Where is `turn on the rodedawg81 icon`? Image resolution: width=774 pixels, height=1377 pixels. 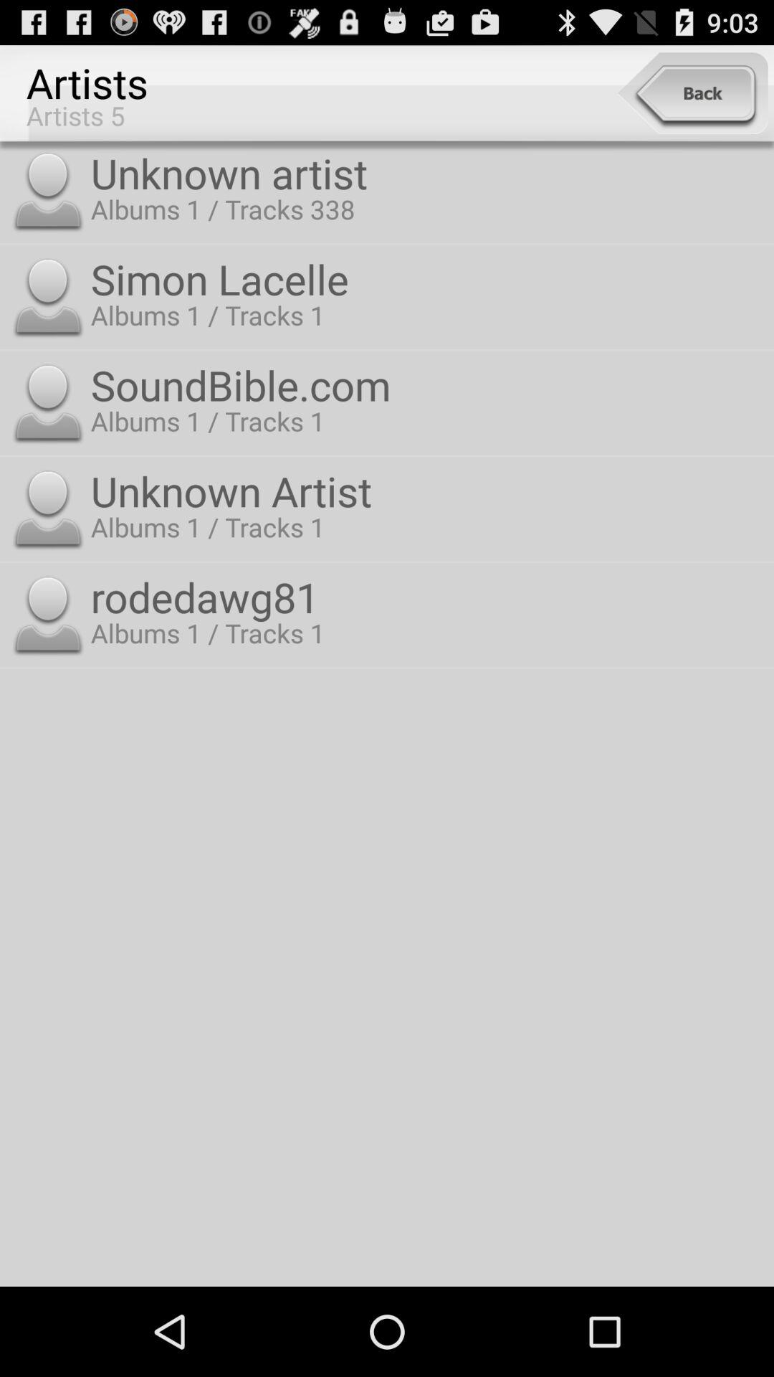
turn on the rodedawg81 icon is located at coordinates (429, 597).